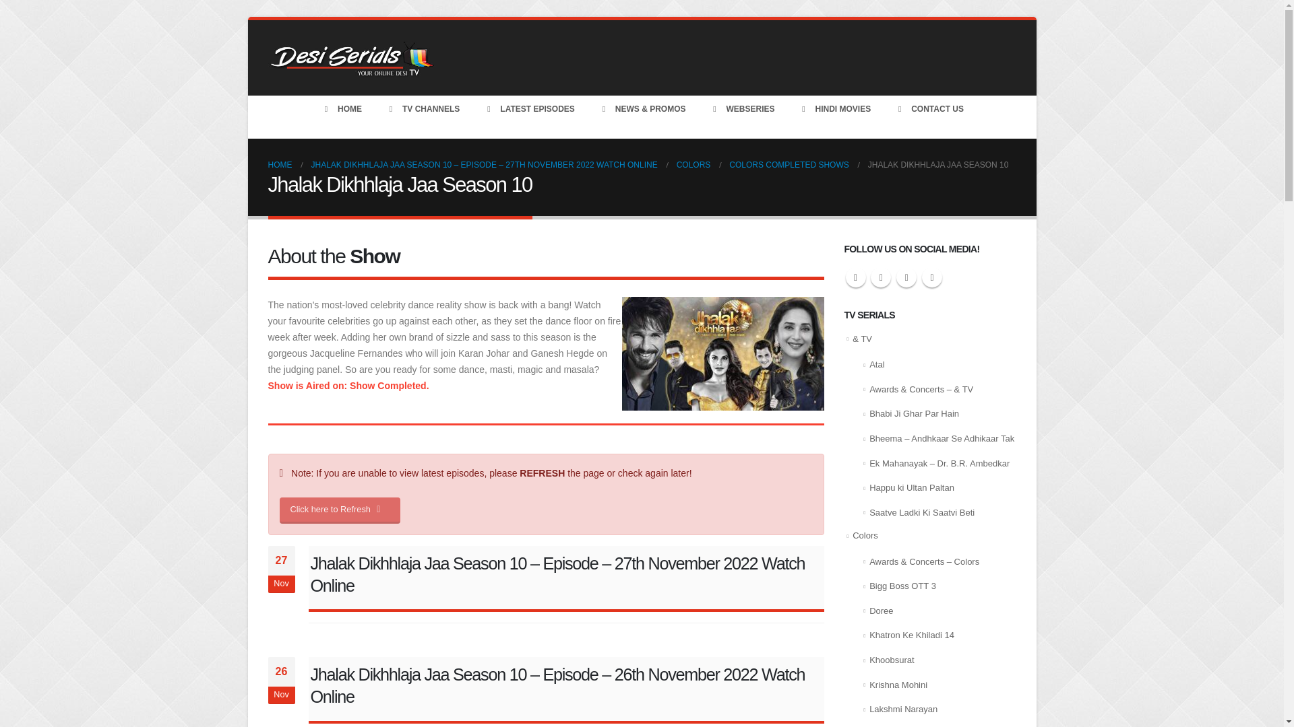 This screenshot has width=1294, height=727. What do you see at coordinates (881, 277) in the screenshot?
I see `Pinterest` at bounding box center [881, 277].